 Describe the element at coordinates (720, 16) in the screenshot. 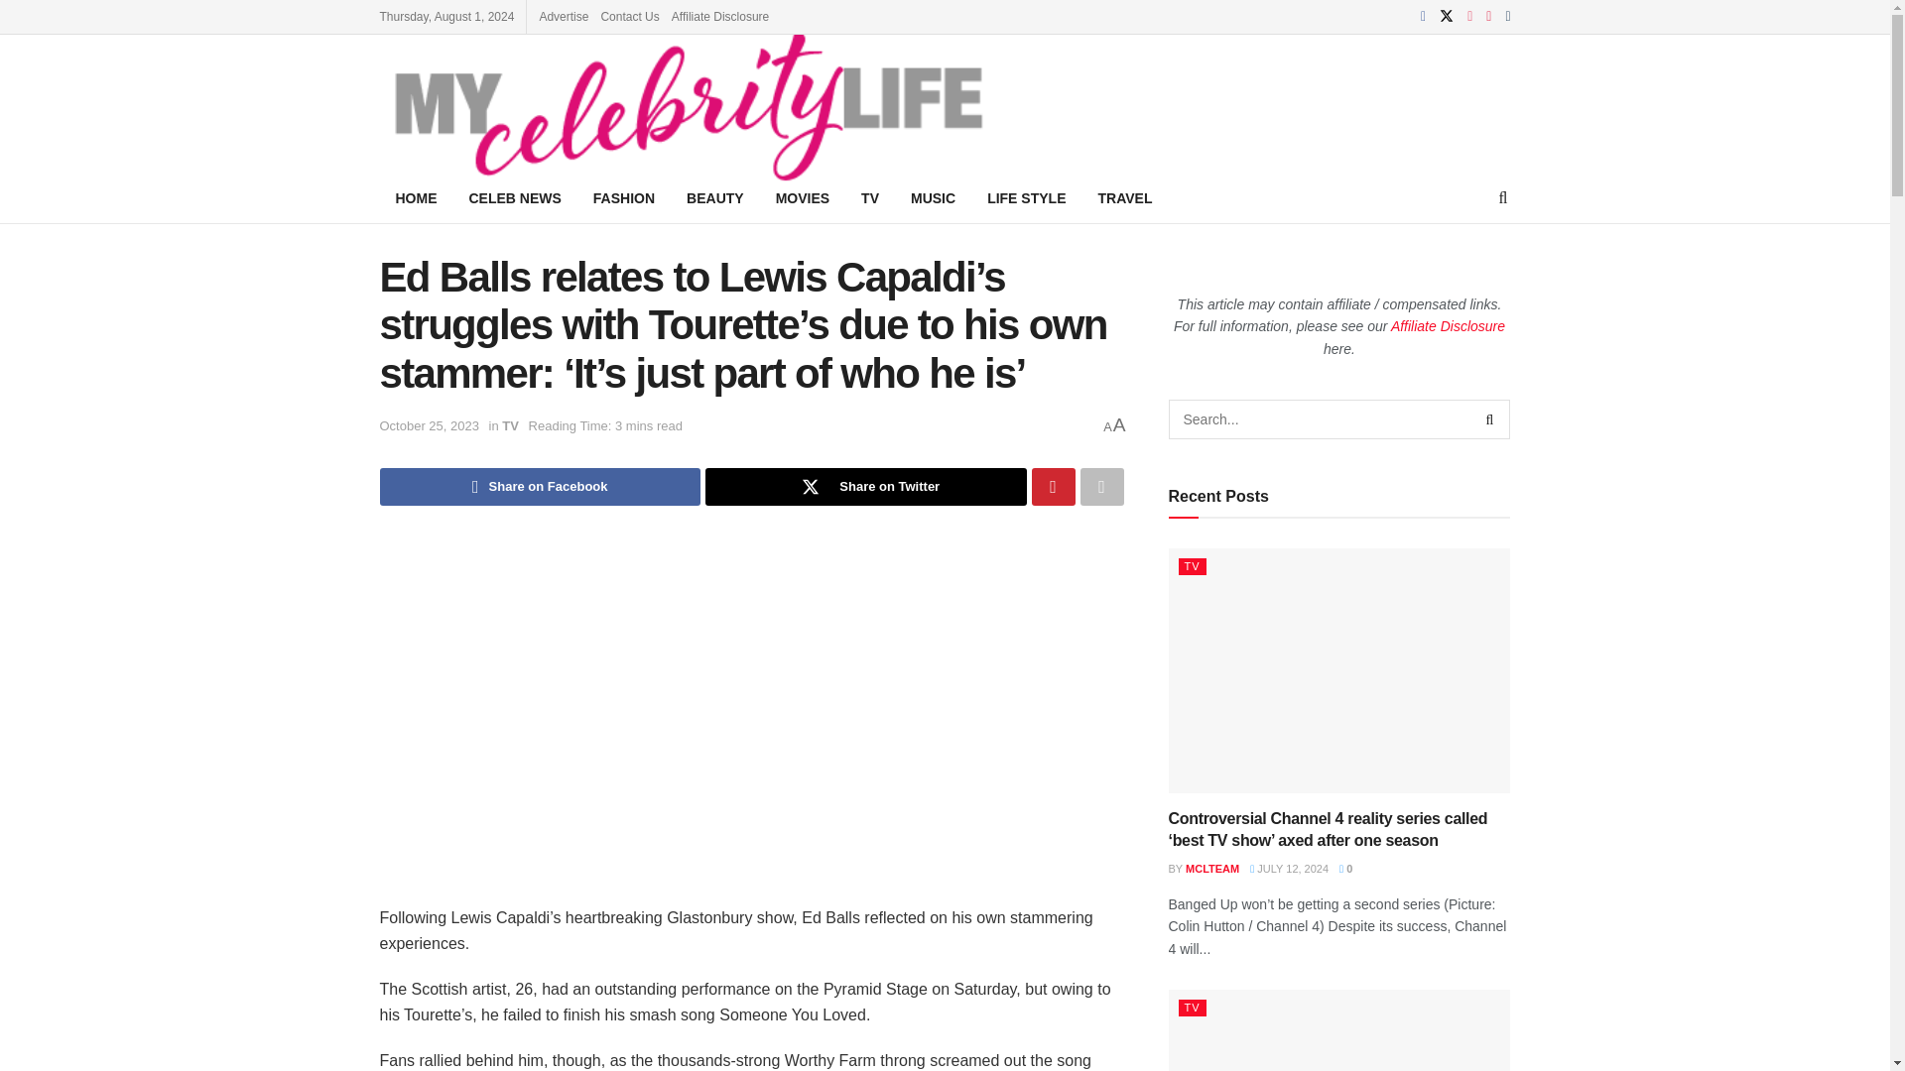

I see `Affiliate Disclosure` at that location.